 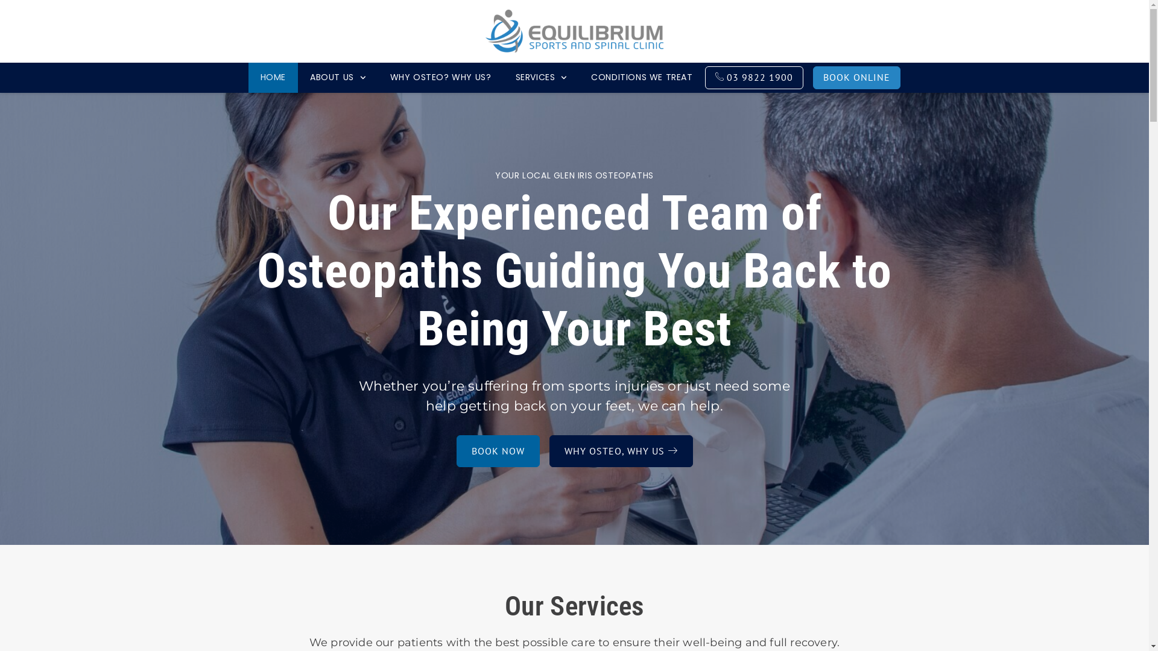 What do you see at coordinates (642, 78) in the screenshot?
I see `CONDITIONS WE TREAT` at bounding box center [642, 78].